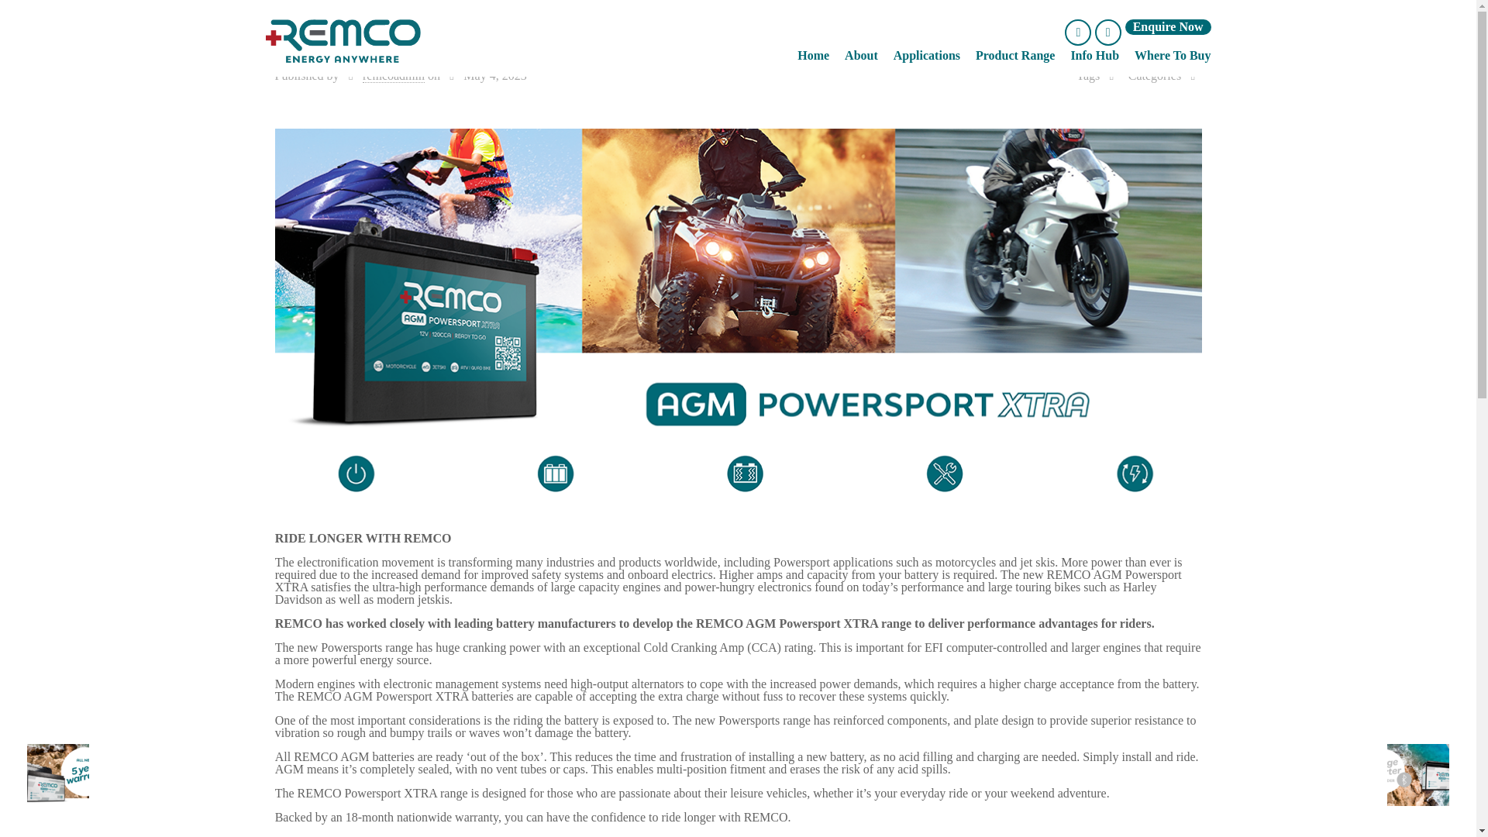  What do you see at coordinates (927, 54) in the screenshot?
I see `Applications` at bounding box center [927, 54].